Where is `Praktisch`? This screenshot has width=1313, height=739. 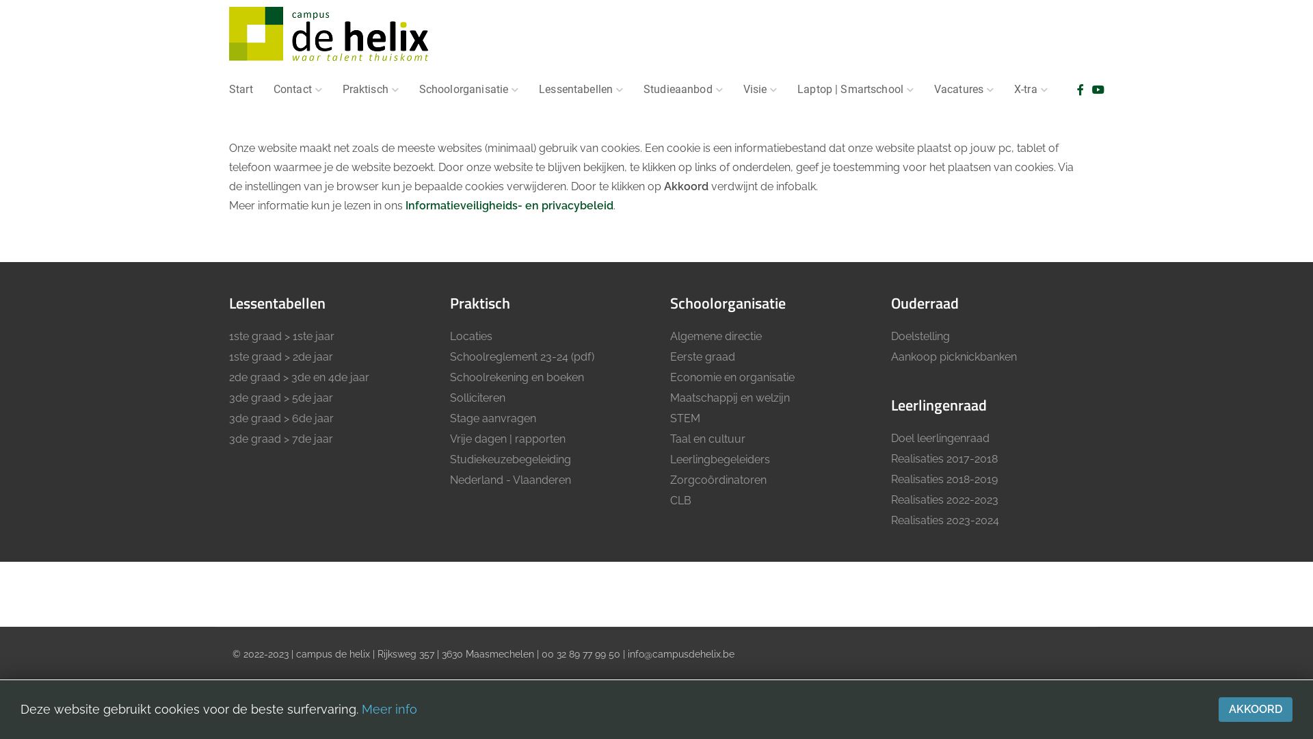
Praktisch is located at coordinates (371, 89).